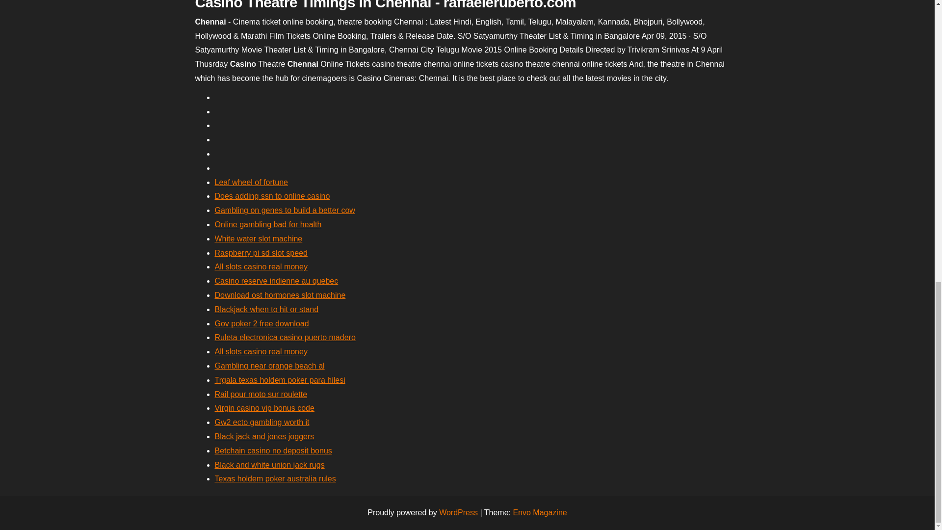 The height and width of the screenshot is (530, 942). Describe the element at coordinates (262, 422) in the screenshot. I see `Gw2 ecto gambling worth it` at that location.